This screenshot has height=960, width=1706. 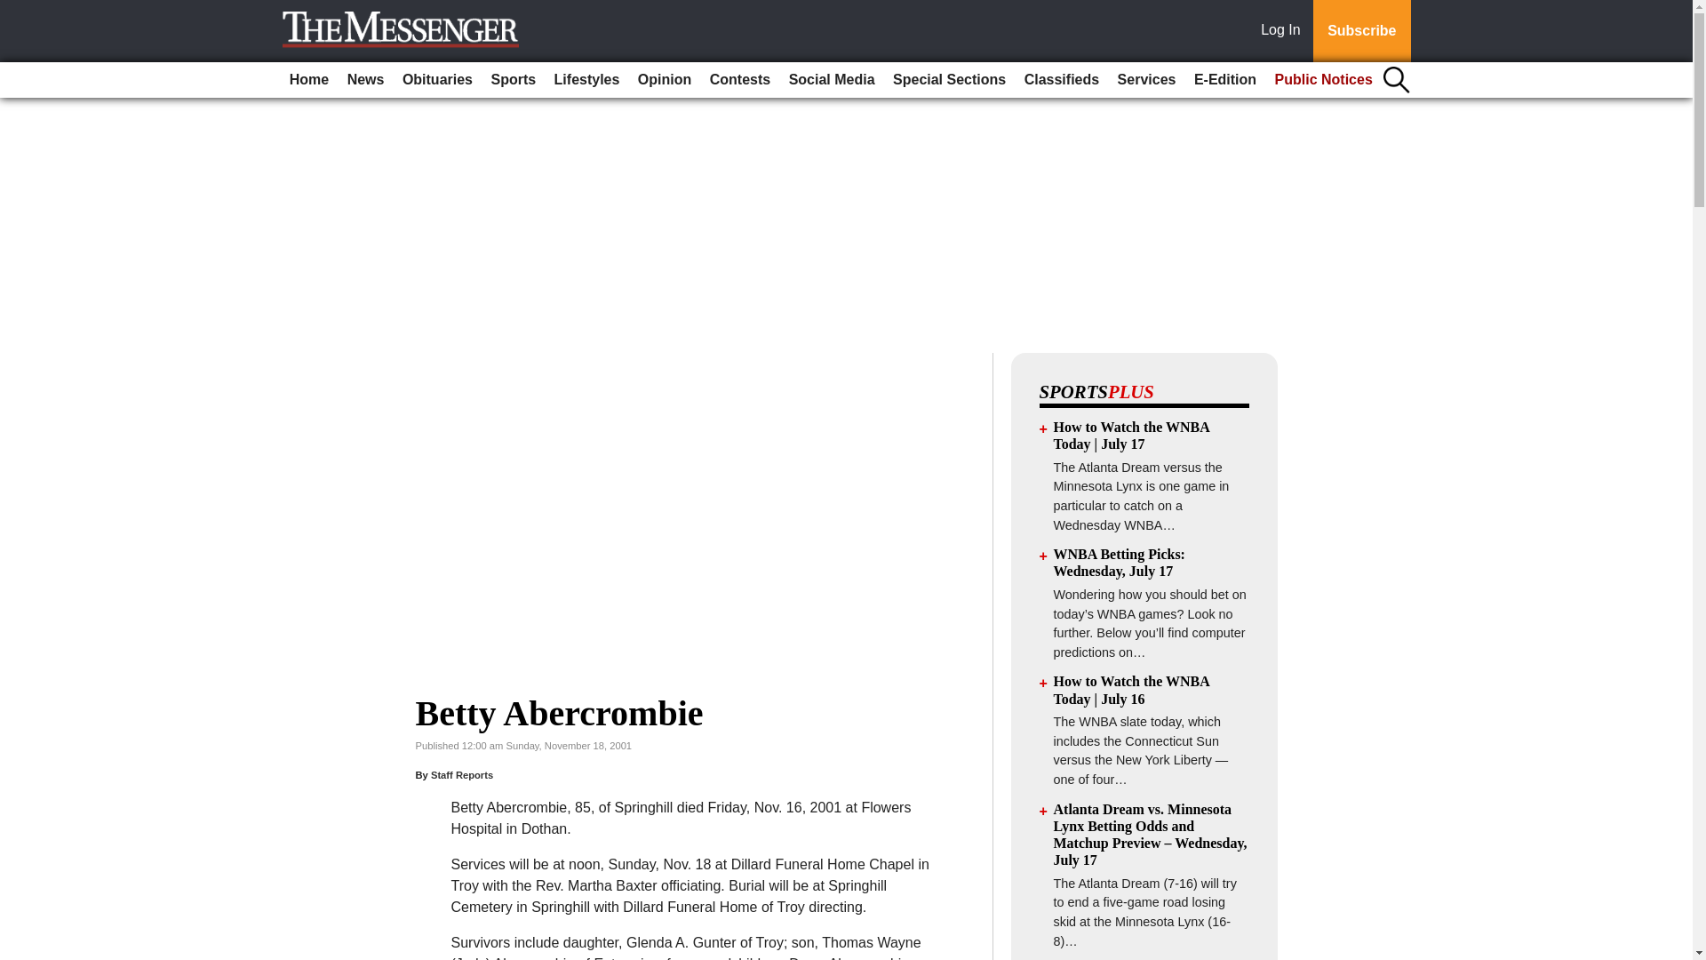 What do you see at coordinates (366, 80) in the screenshot?
I see `News` at bounding box center [366, 80].